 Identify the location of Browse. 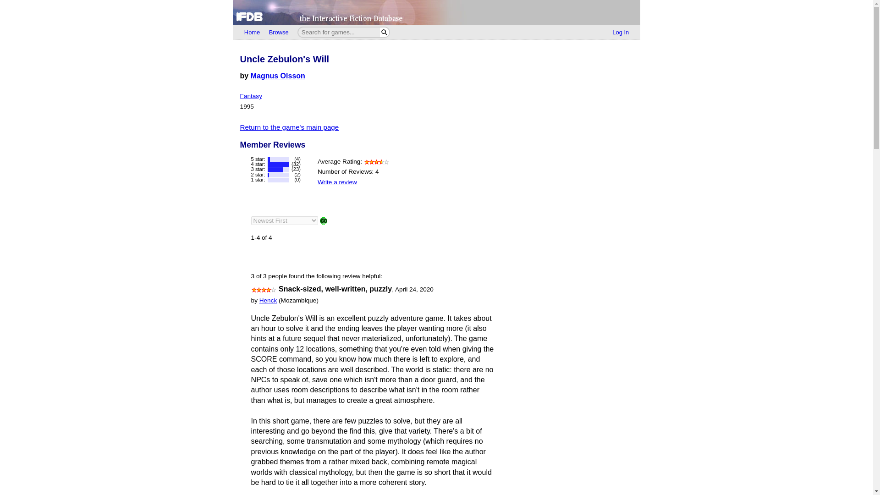
(279, 33).